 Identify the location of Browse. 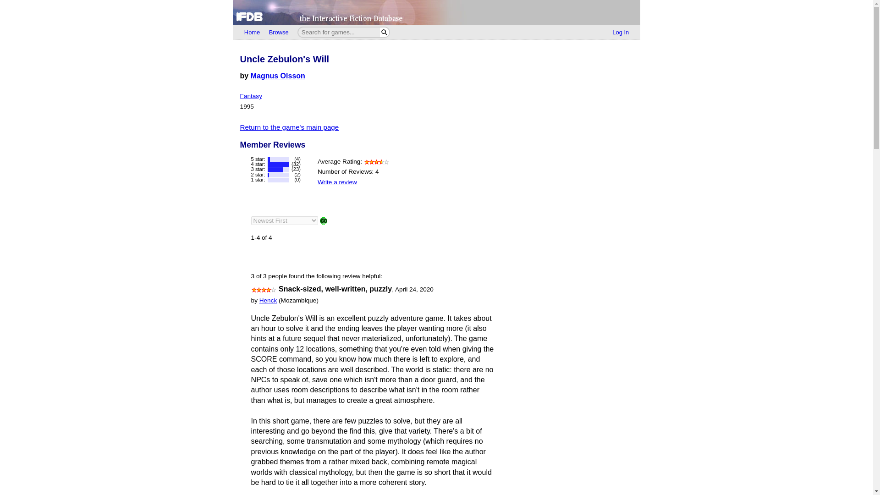
(279, 33).